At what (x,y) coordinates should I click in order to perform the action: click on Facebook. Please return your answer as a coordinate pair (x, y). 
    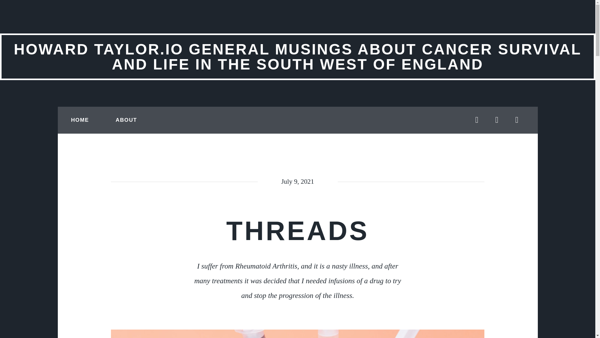
    Looking at the image, I should click on (497, 120).